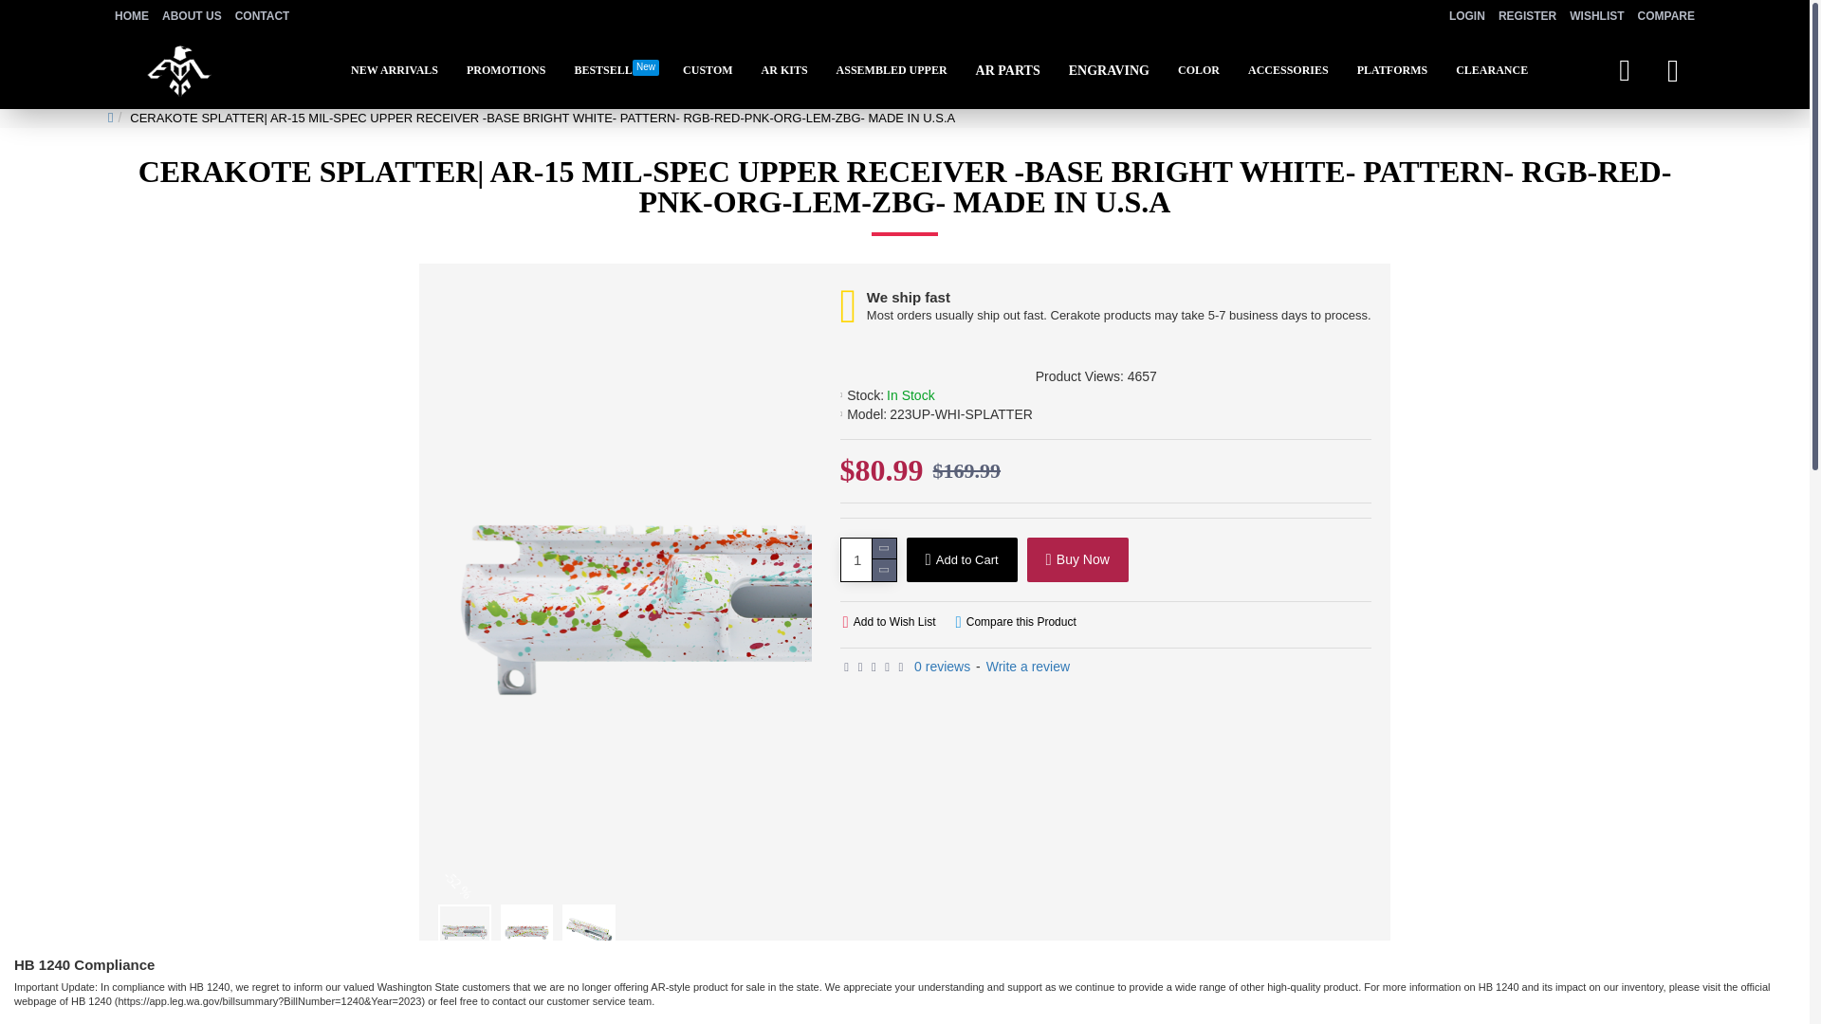 This screenshot has height=1024, width=1821. I want to click on CUSTOM, so click(1466, 17).